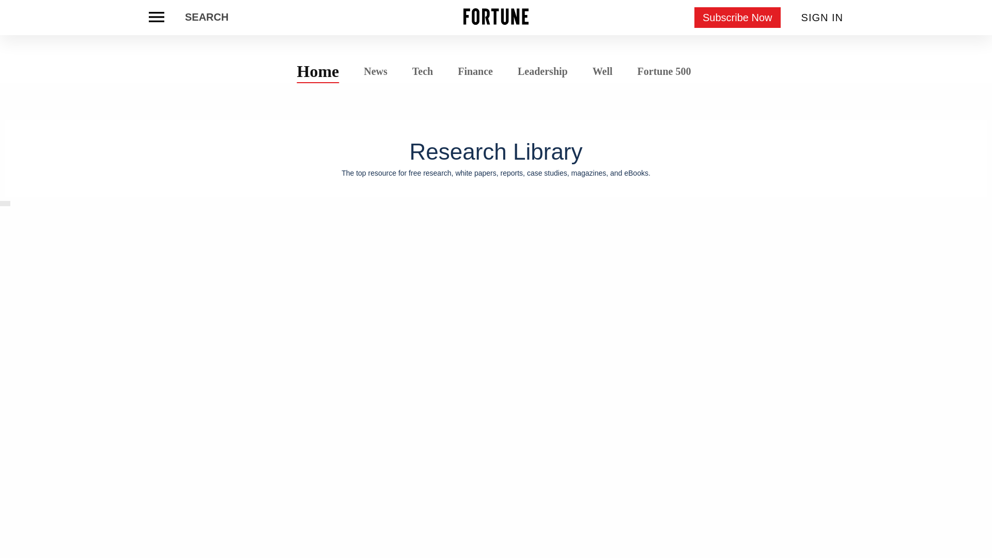 This screenshot has width=992, height=558. I want to click on SEARCH, so click(206, 18).